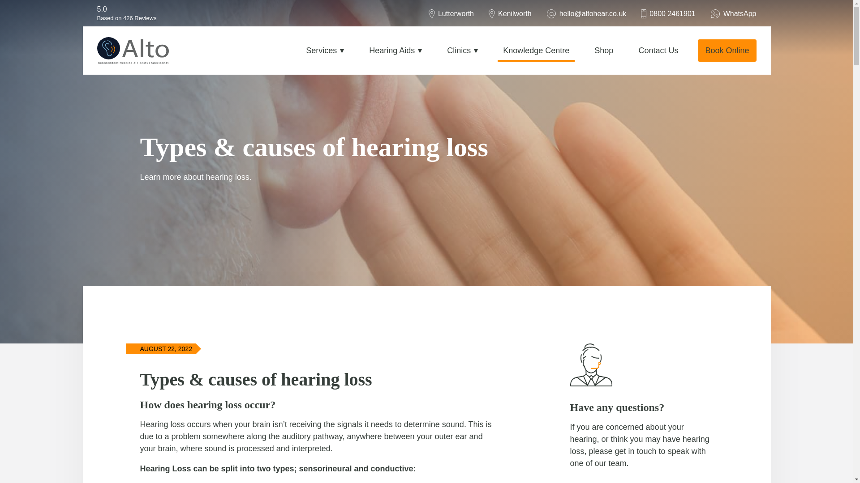  I want to click on WhatsApp, so click(733, 13).